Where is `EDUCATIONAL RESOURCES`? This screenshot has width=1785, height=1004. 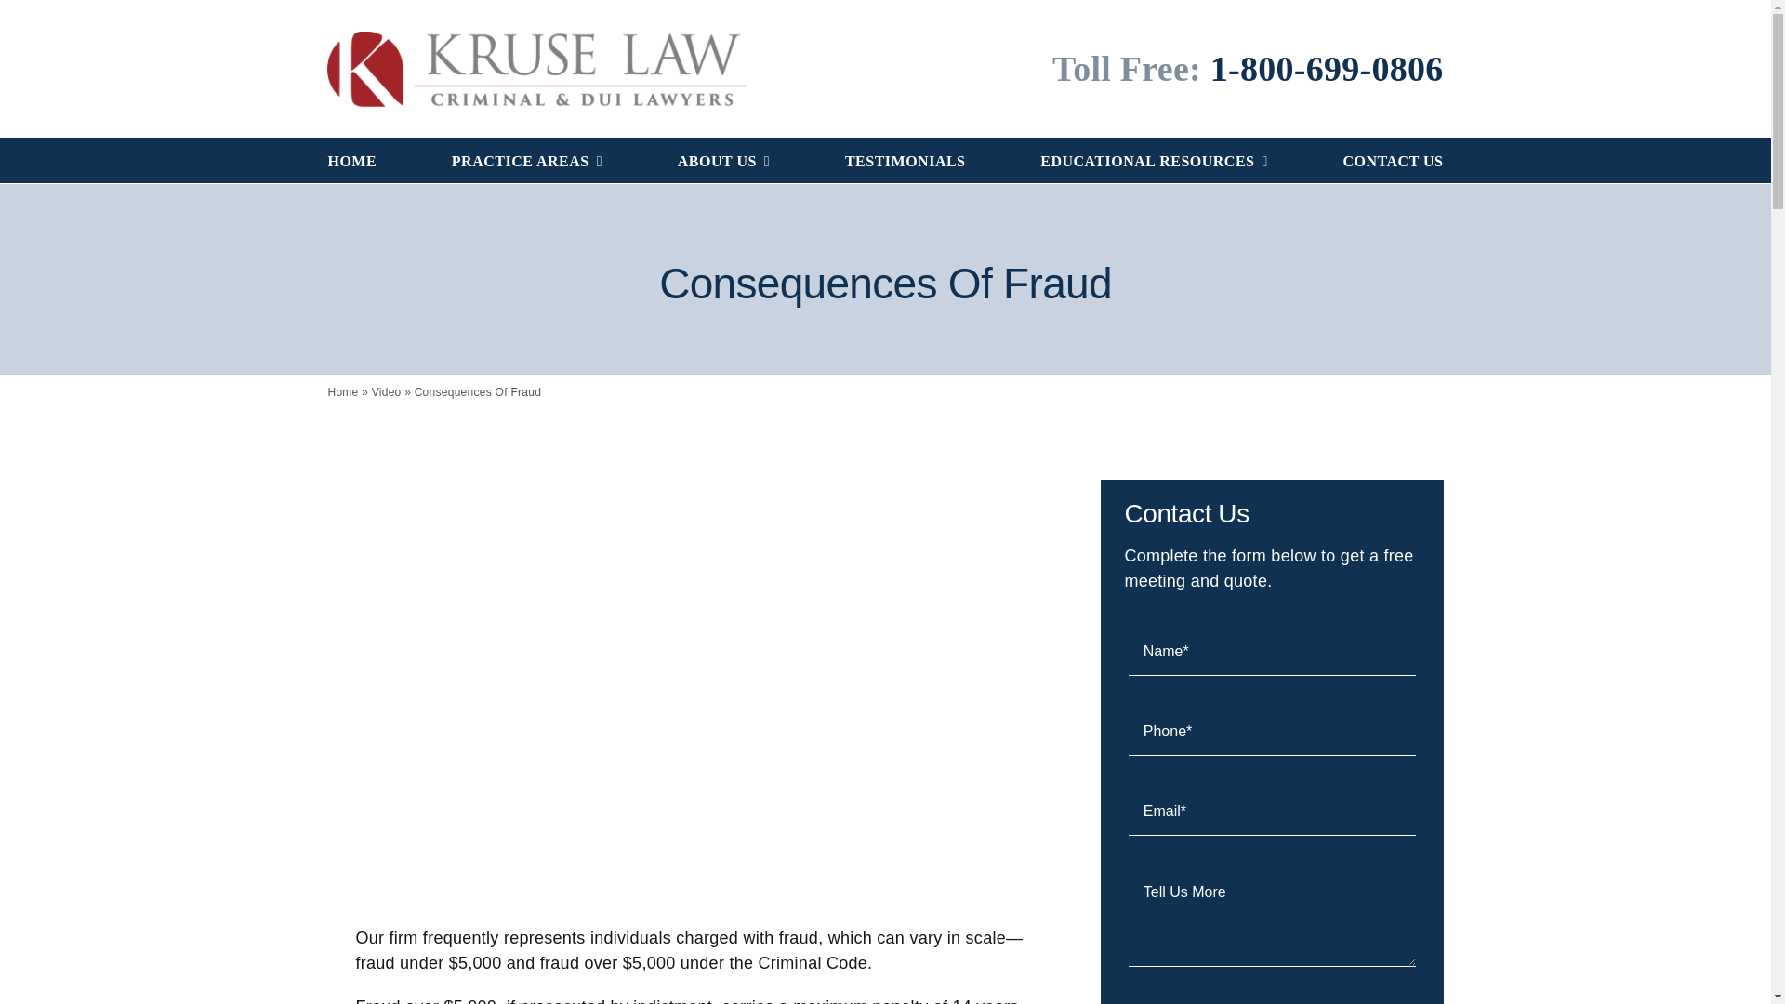
EDUCATIONAL RESOURCES is located at coordinates (1154, 160).